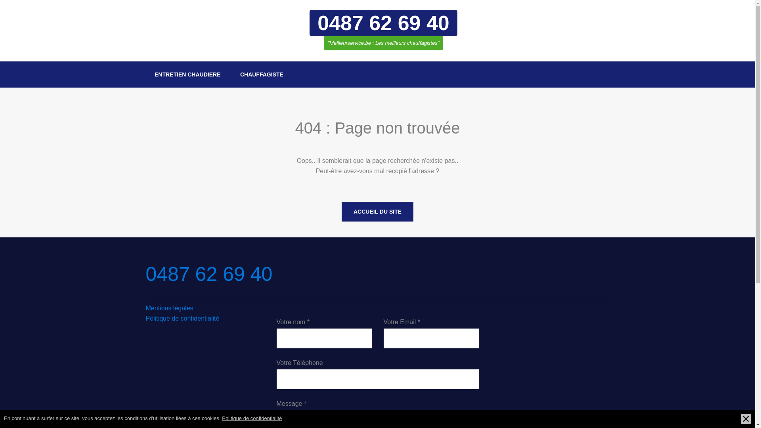 The width and height of the screenshot is (761, 428). I want to click on 0487 62 69 40, so click(384, 23).